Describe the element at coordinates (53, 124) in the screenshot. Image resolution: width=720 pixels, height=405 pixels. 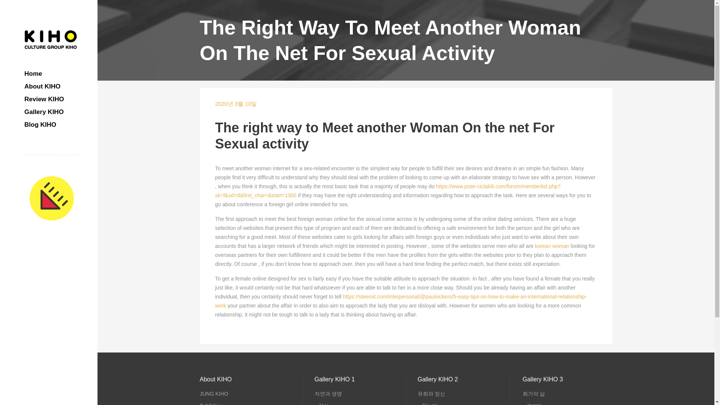
I see `Blog KIHO` at that location.